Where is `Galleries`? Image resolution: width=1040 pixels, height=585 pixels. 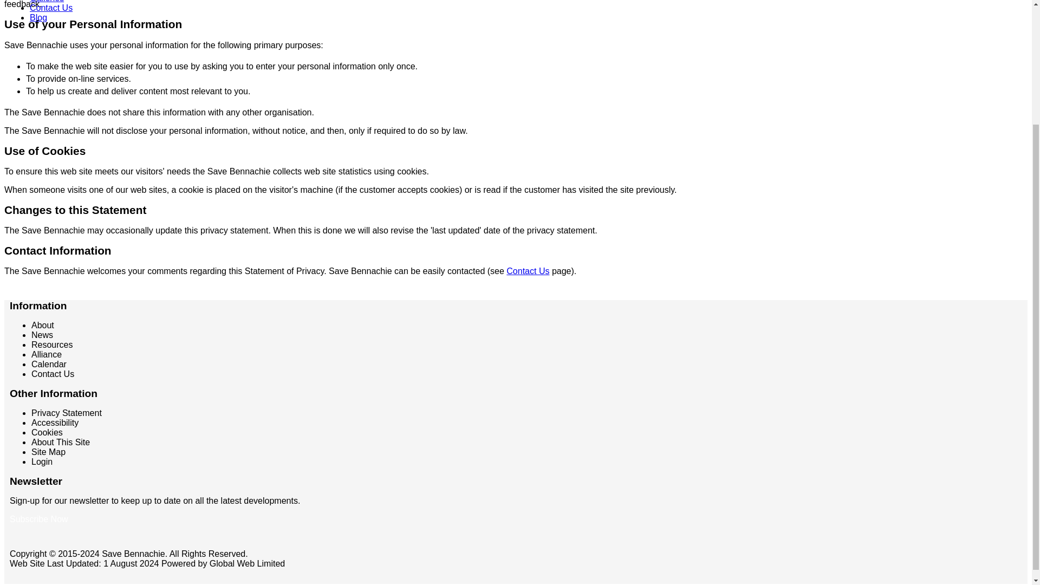 Galleries is located at coordinates (47, 1).